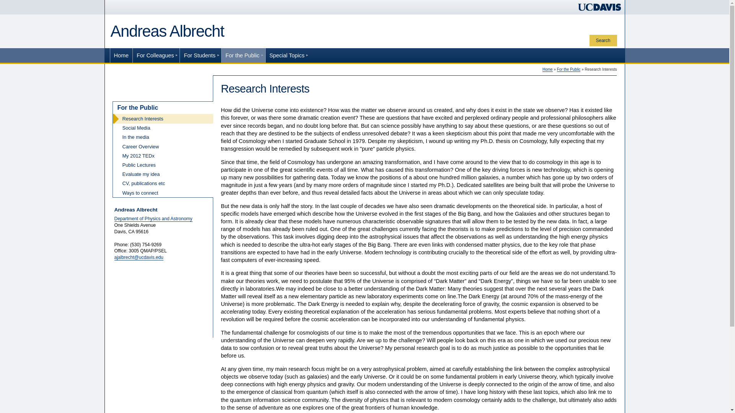 The height and width of the screenshot is (413, 735). Describe the element at coordinates (201, 55) in the screenshot. I see `For Students` at that location.